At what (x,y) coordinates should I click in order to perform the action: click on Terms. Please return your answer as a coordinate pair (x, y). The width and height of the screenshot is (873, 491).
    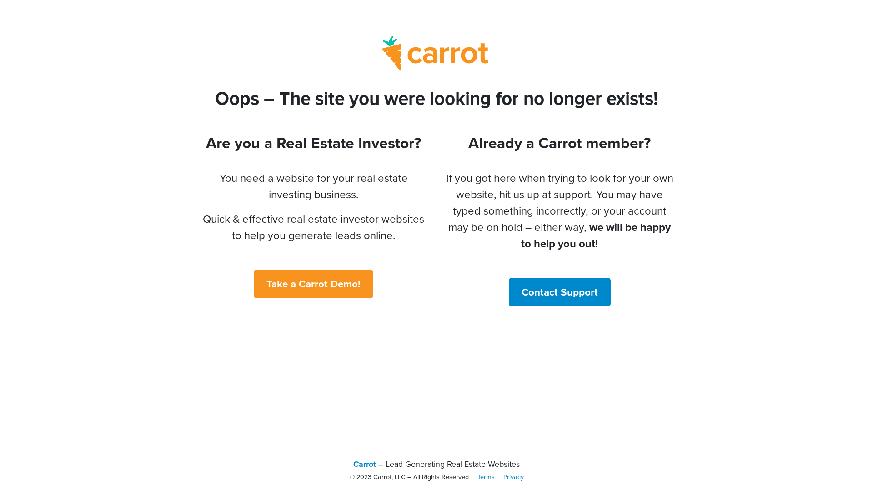
    Looking at the image, I should click on (486, 477).